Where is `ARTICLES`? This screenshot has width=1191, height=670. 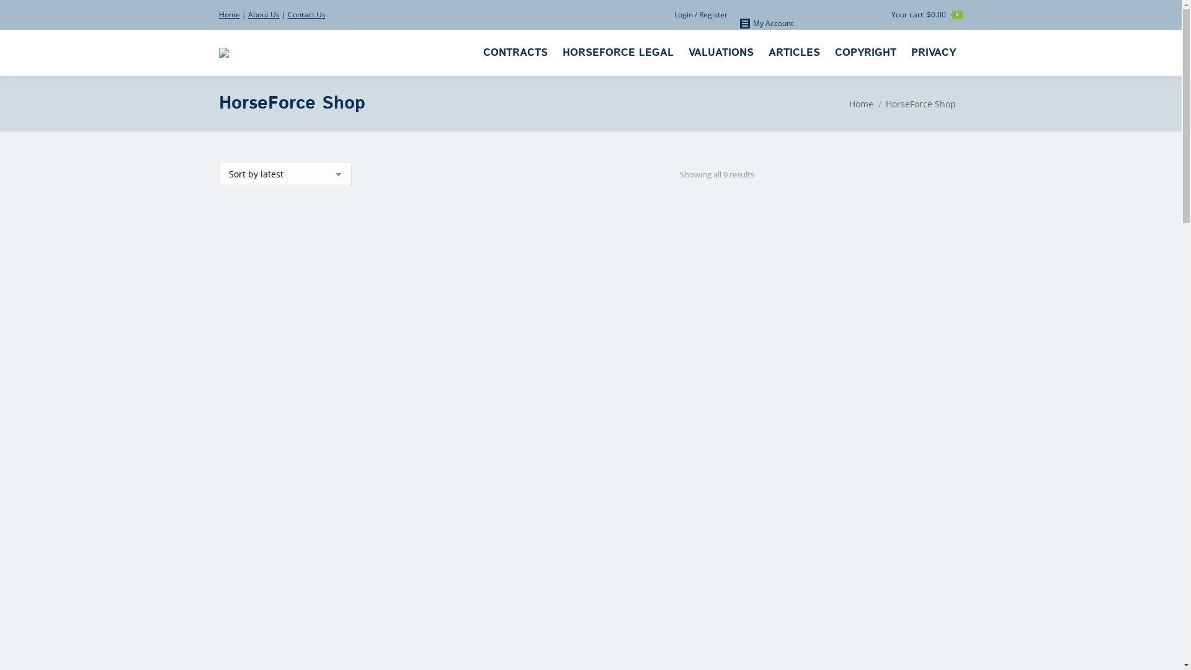
ARTICLES is located at coordinates (794, 52).